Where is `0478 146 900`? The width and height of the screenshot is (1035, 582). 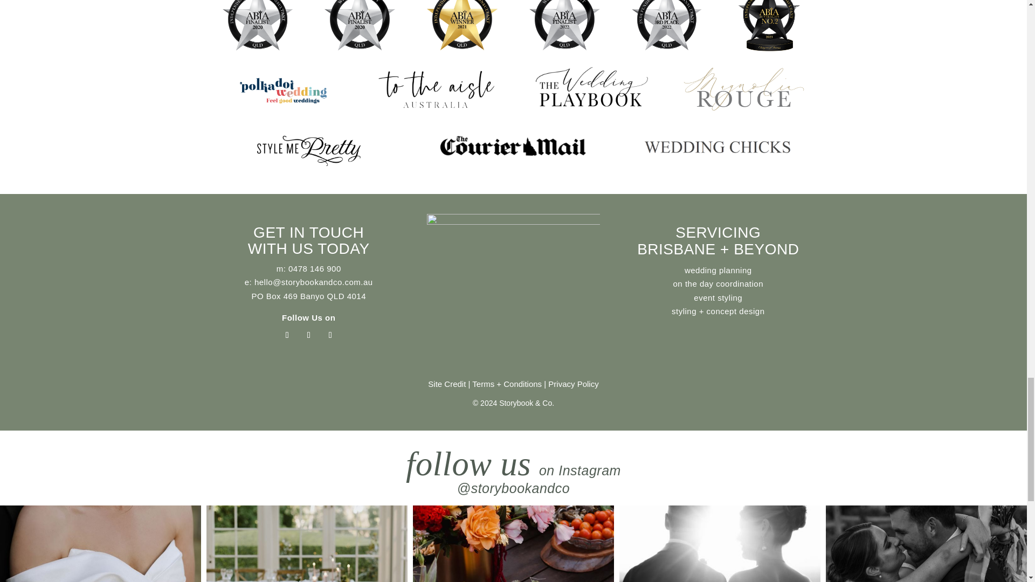 0478 146 900 is located at coordinates (315, 268).